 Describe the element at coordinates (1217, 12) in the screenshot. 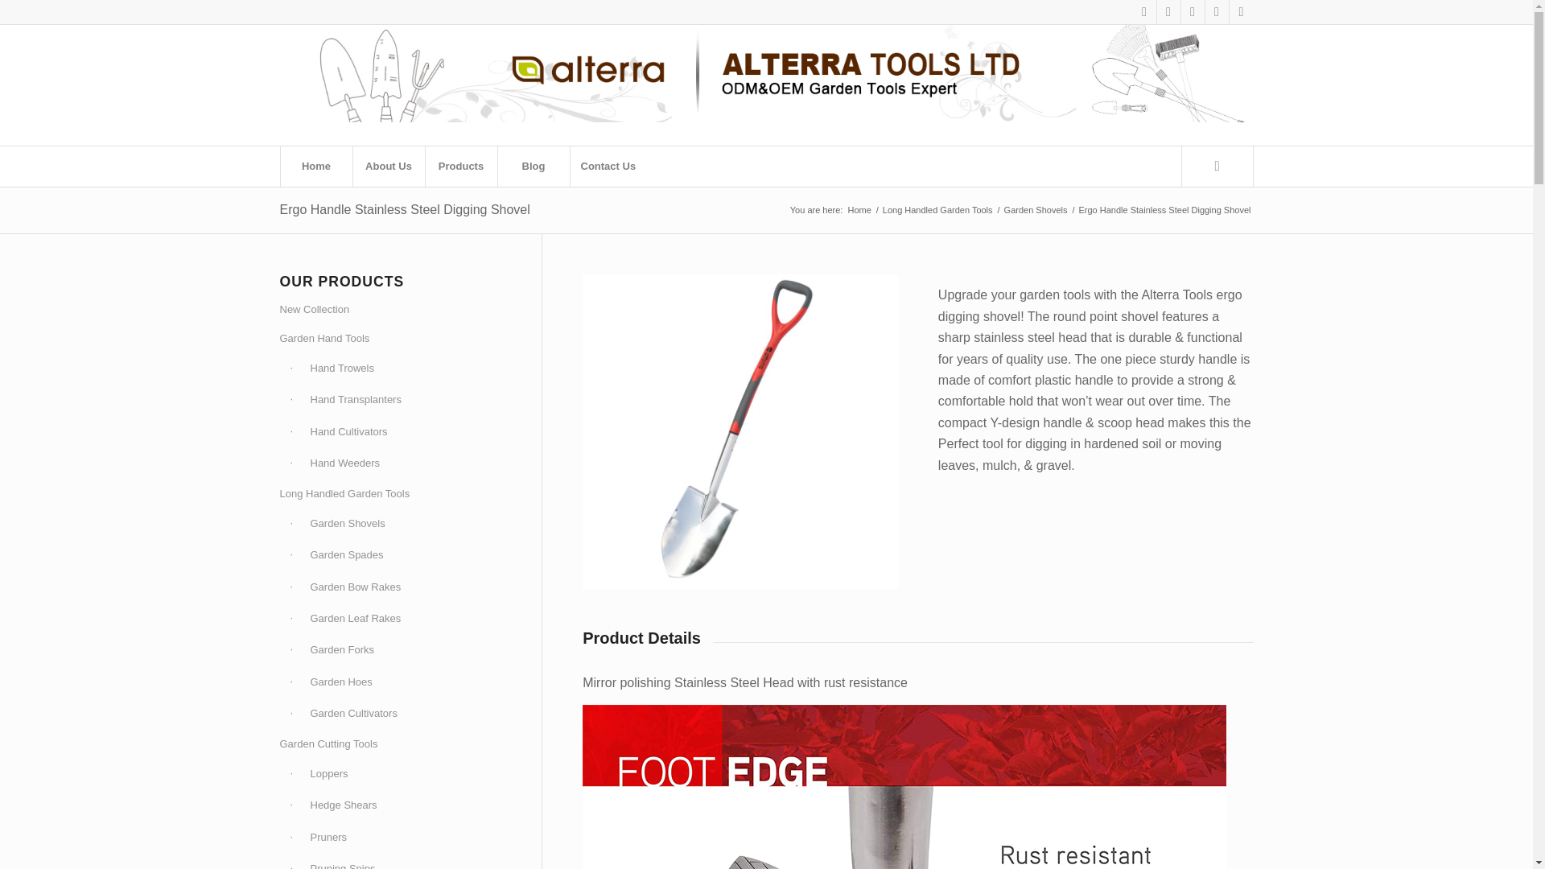

I see `Youtube` at that location.